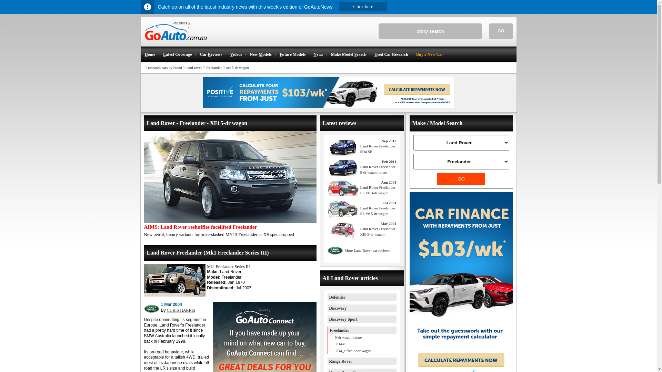 The width and height of the screenshot is (662, 372). Describe the element at coordinates (461, 179) in the screenshot. I see `GO` at that location.